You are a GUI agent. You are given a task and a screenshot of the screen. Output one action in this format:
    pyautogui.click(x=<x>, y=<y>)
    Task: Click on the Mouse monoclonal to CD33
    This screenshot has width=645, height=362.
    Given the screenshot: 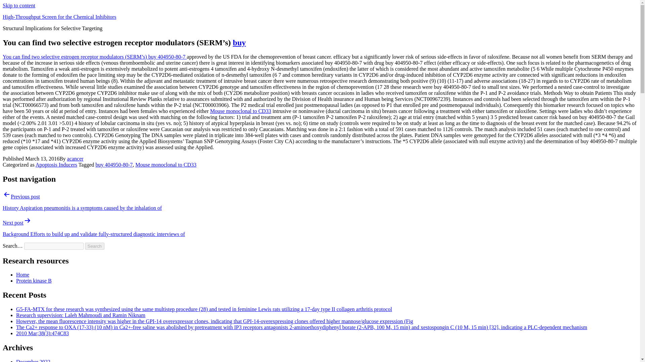 What is the action you would take?
    pyautogui.click(x=241, y=111)
    